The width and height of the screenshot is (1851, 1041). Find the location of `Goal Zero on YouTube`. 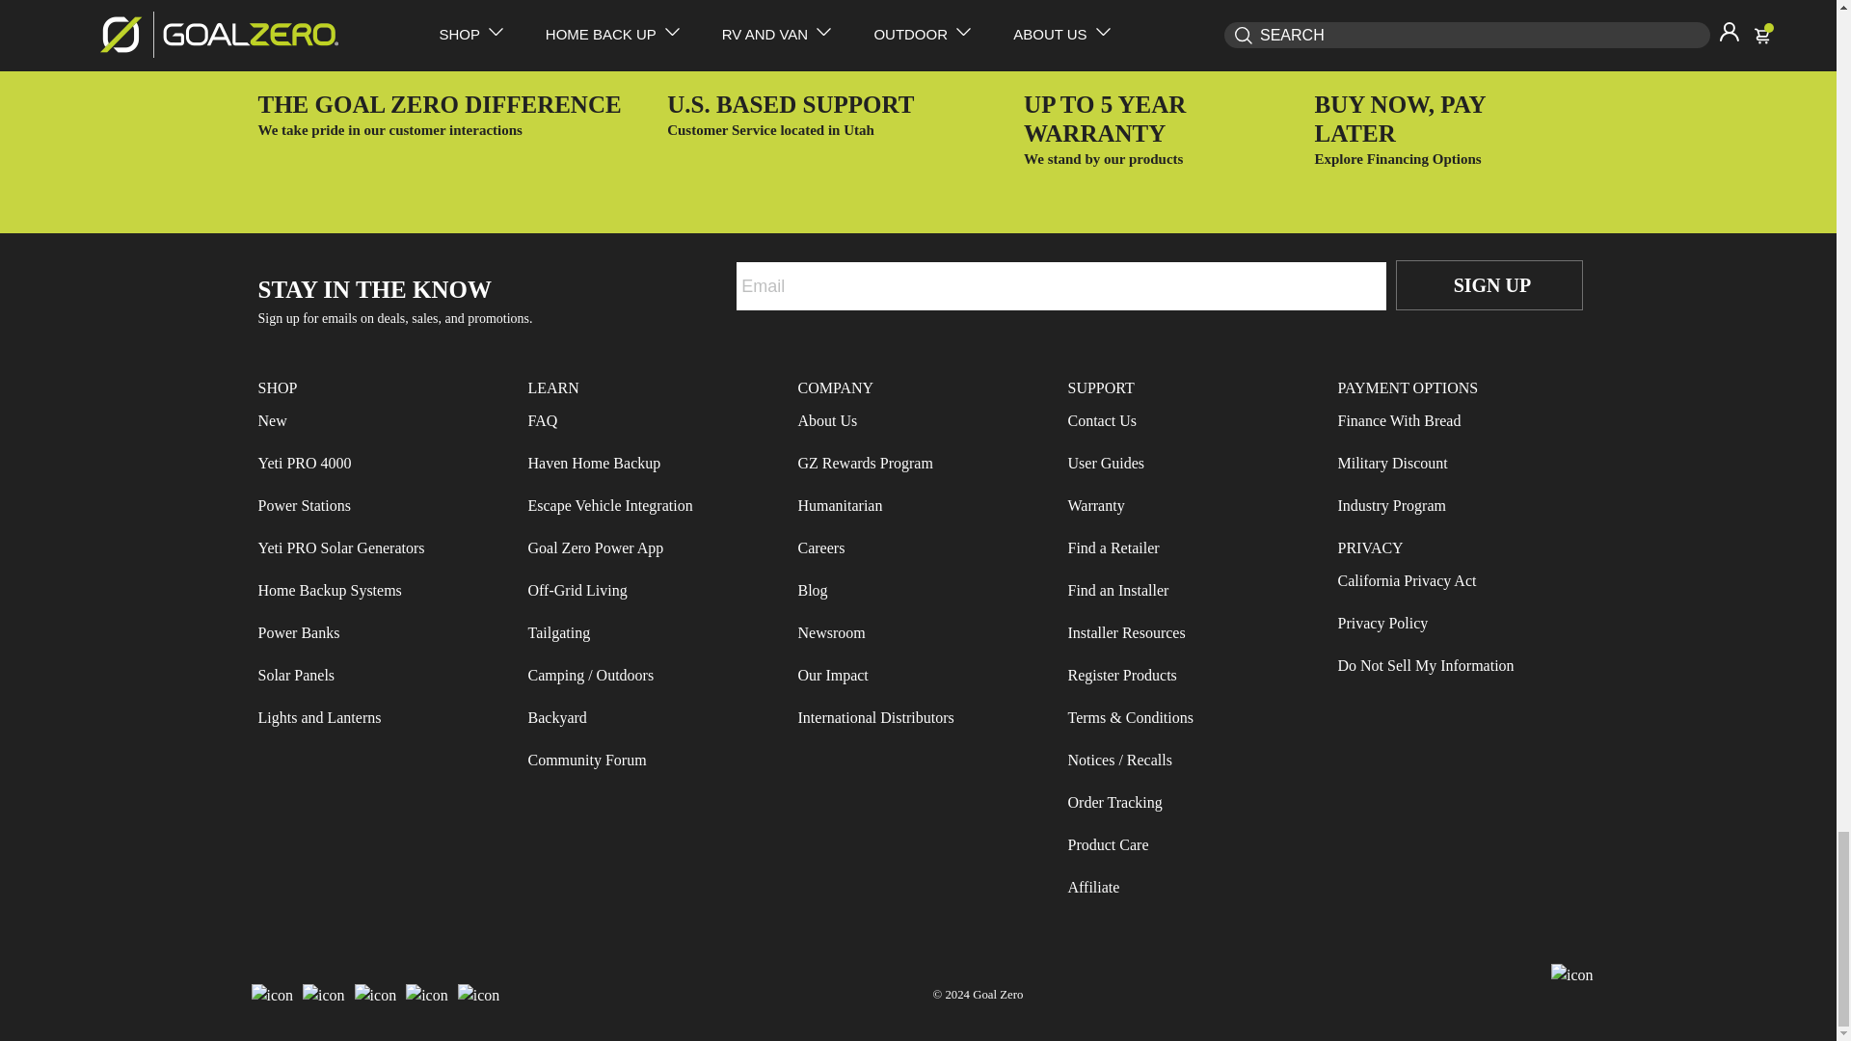

Goal Zero on YouTube is located at coordinates (427, 995).